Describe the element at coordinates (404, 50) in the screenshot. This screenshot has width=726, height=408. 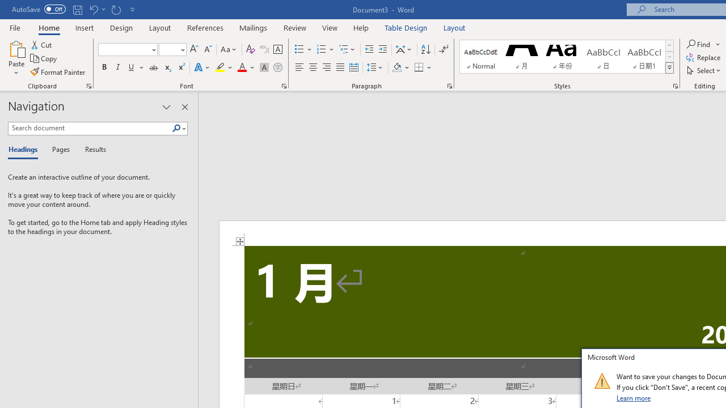
I see `Asian Layout` at that location.